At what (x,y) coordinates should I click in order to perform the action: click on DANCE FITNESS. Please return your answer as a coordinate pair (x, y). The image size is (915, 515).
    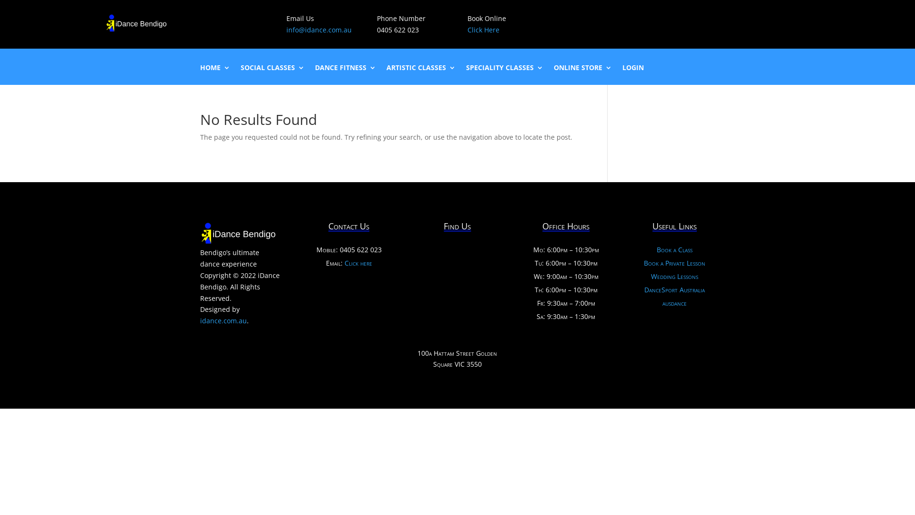
    Looking at the image, I should click on (346, 74).